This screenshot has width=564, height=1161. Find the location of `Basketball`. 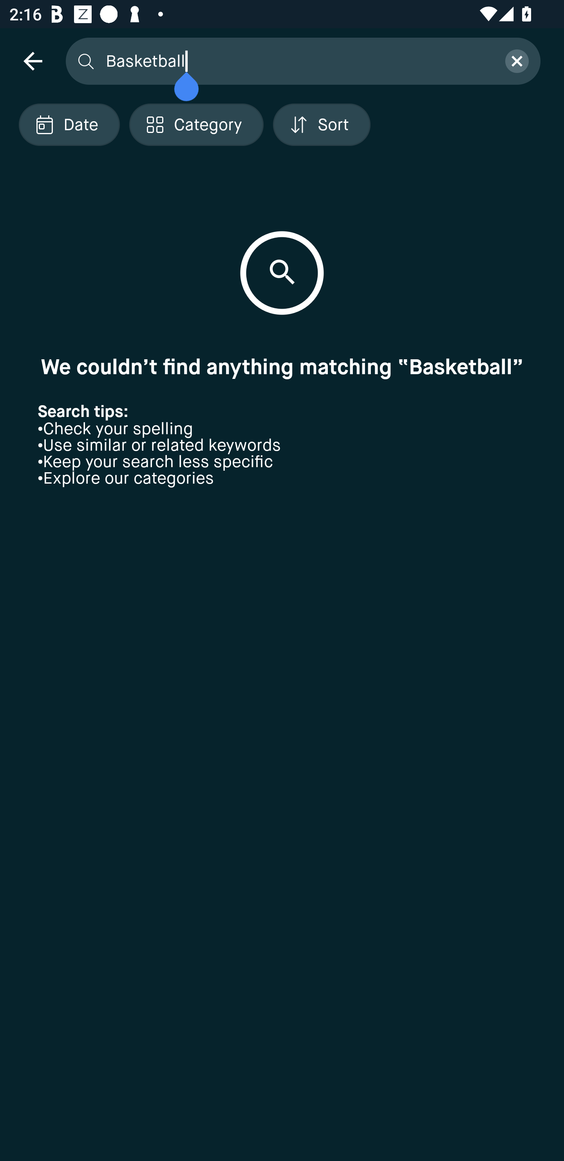

Basketball is located at coordinates (297, 60).